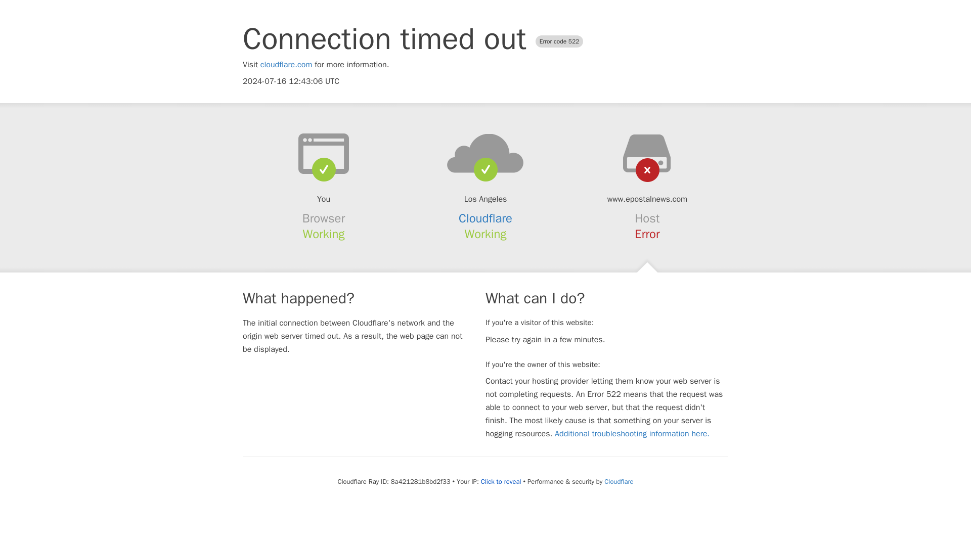 The width and height of the screenshot is (971, 546). I want to click on Click to reveal, so click(501, 481).